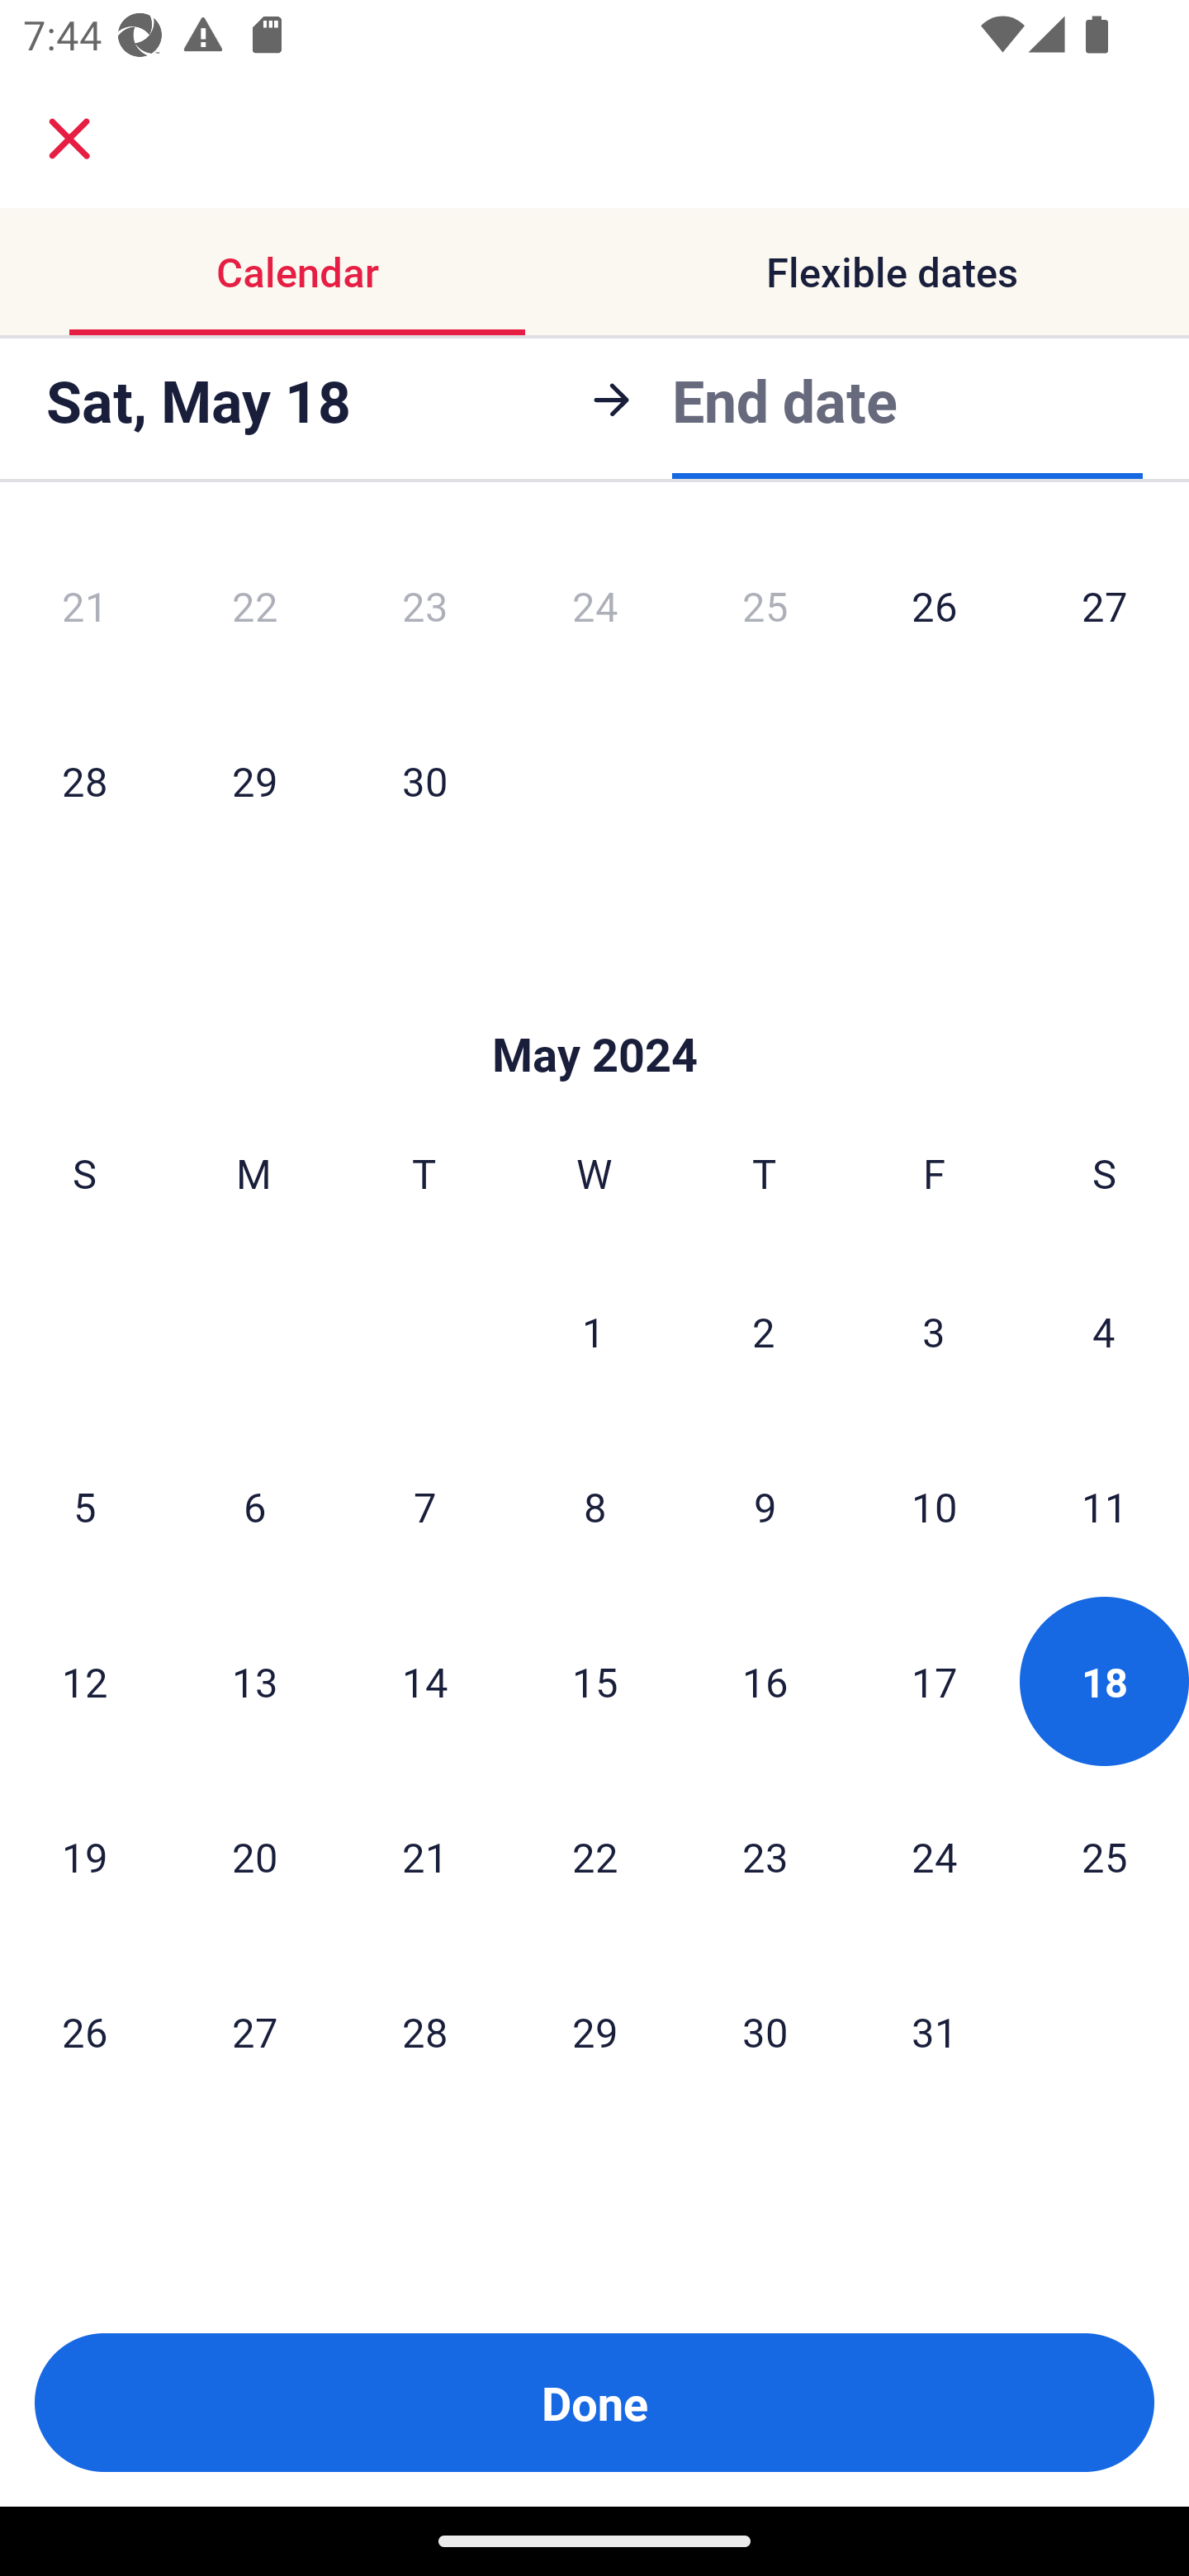  I want to click on 23 Thursday, May 23, 2024, so click(765, 1857).